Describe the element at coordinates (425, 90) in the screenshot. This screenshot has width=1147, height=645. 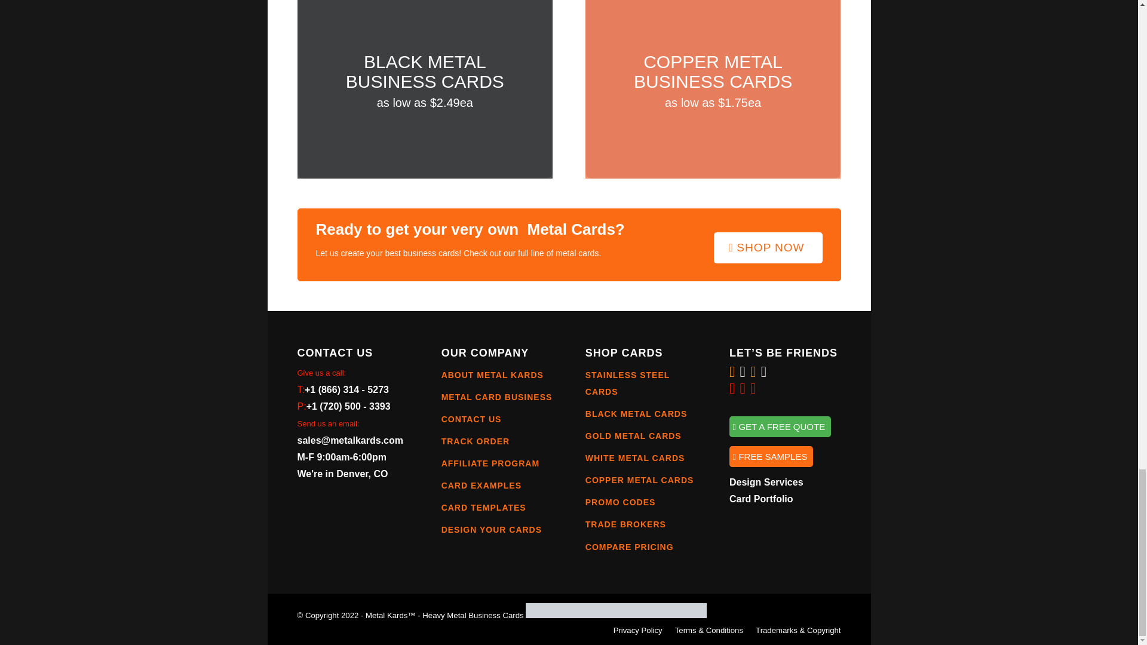
I see `product-black-metal-business-cards` at that location.